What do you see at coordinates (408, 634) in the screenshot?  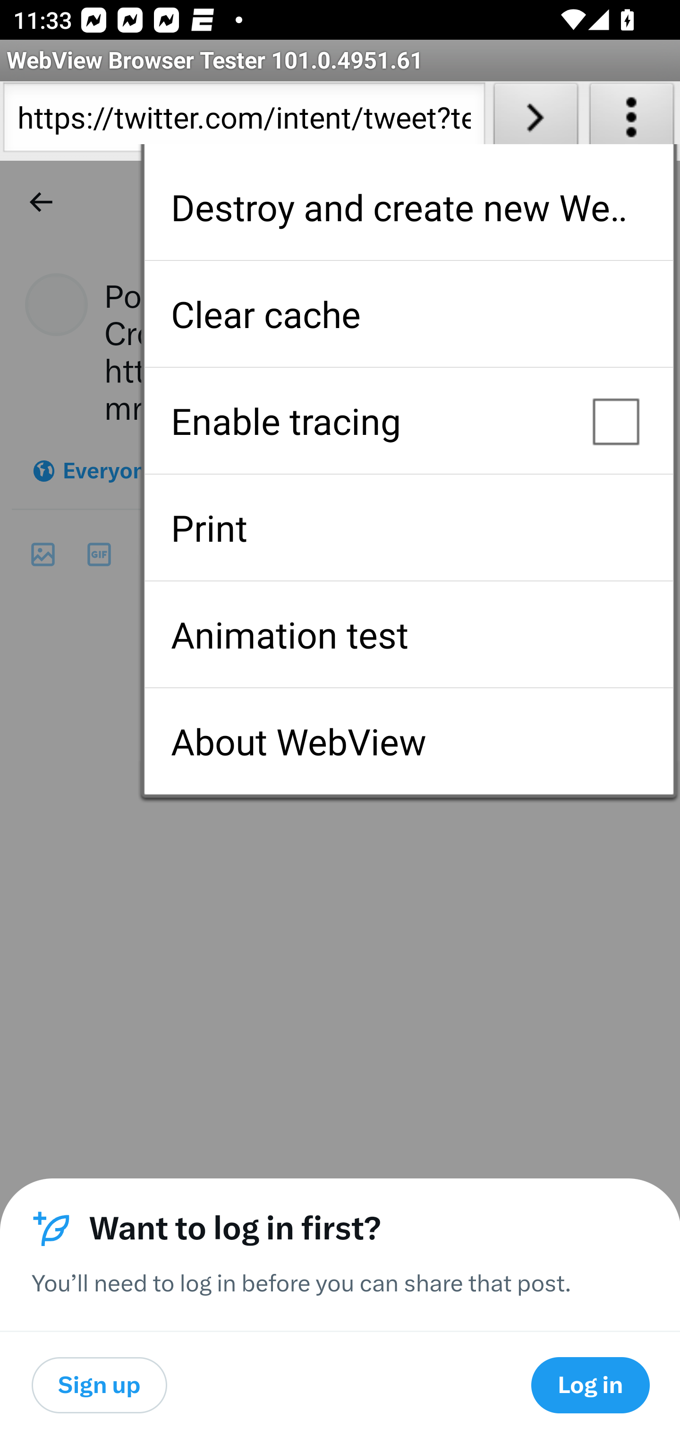 I see `Animation test` at bounding box center [408, 634].